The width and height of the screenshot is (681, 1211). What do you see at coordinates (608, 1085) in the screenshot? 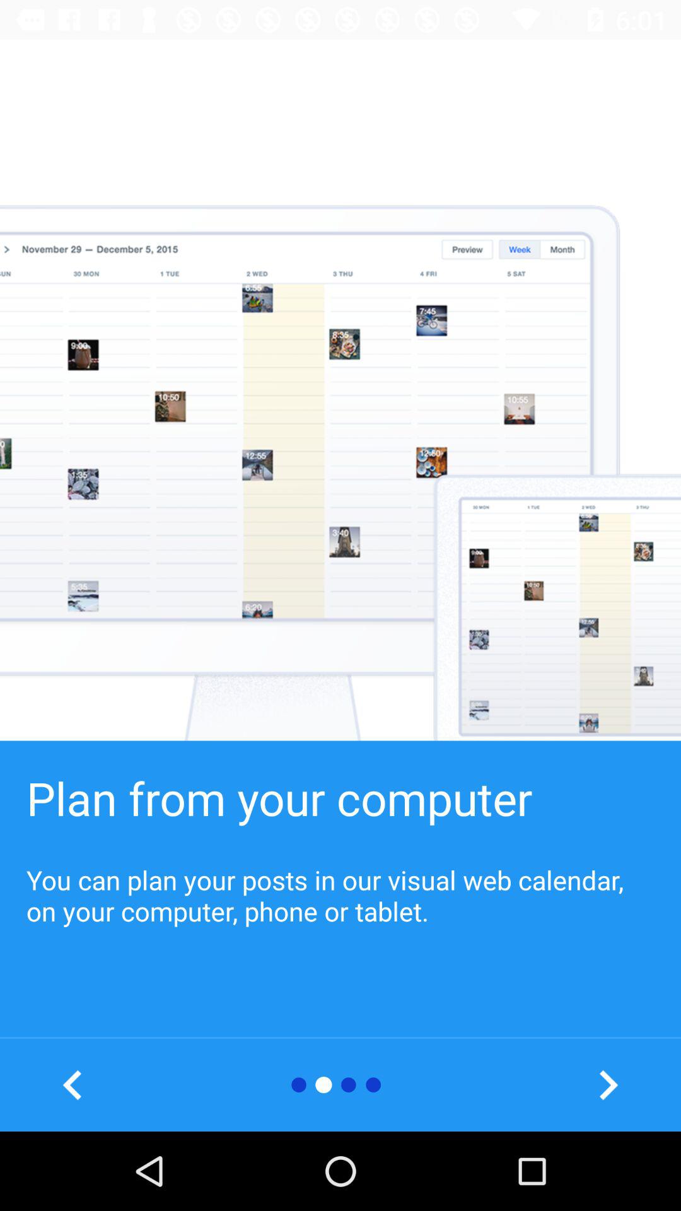
I see `go to next page` at bounding box center [608, 1085].